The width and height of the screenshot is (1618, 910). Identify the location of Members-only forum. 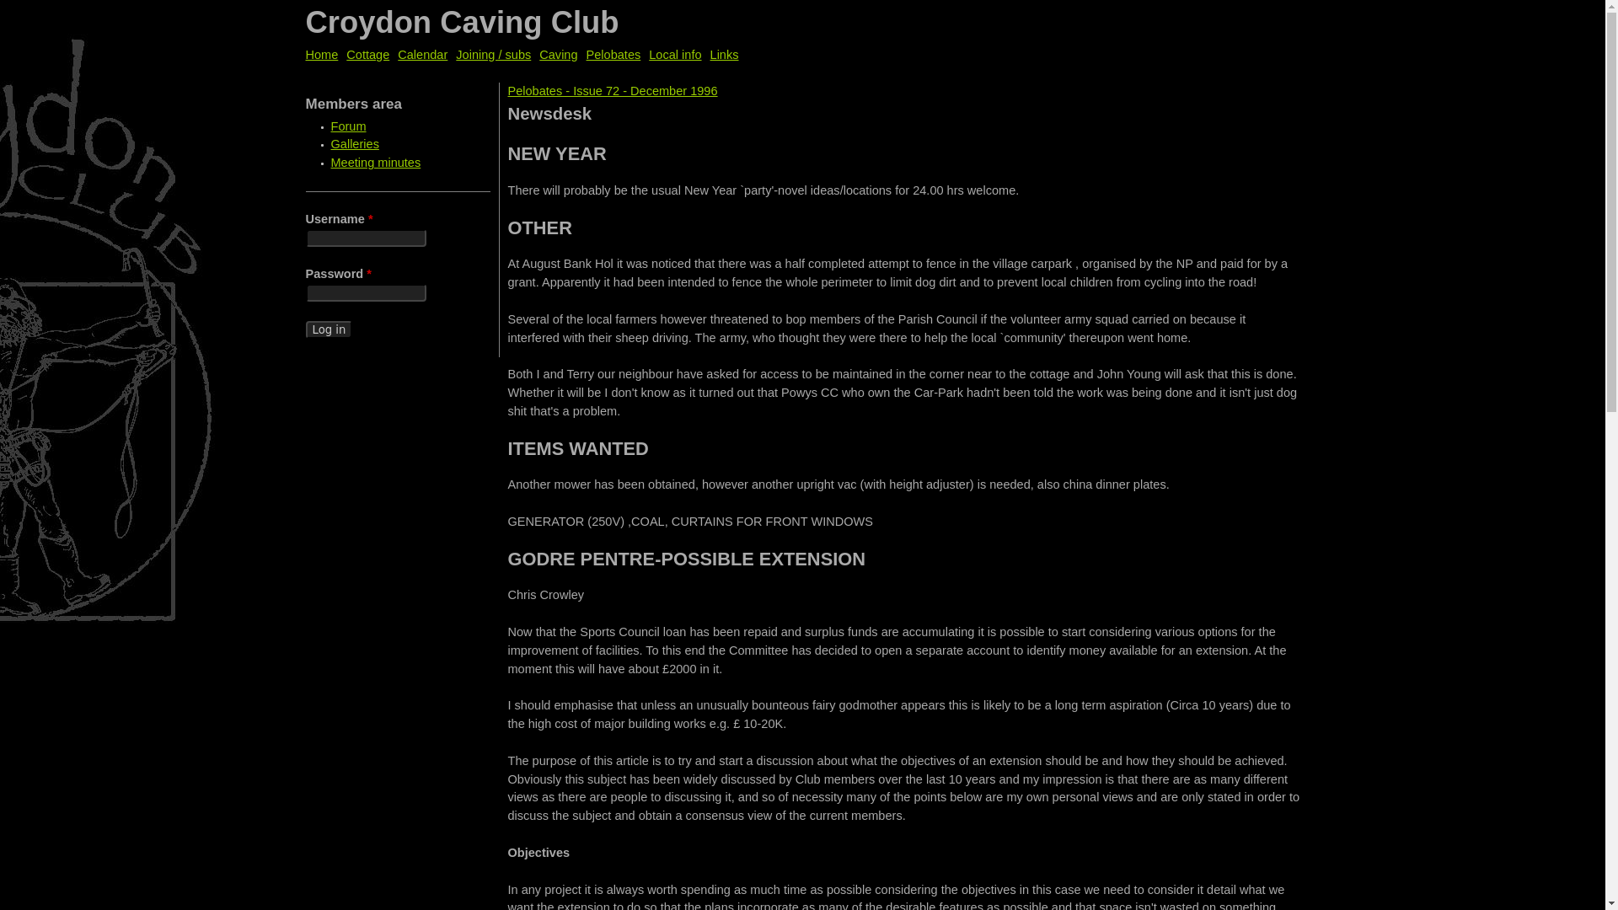
(347, 126).